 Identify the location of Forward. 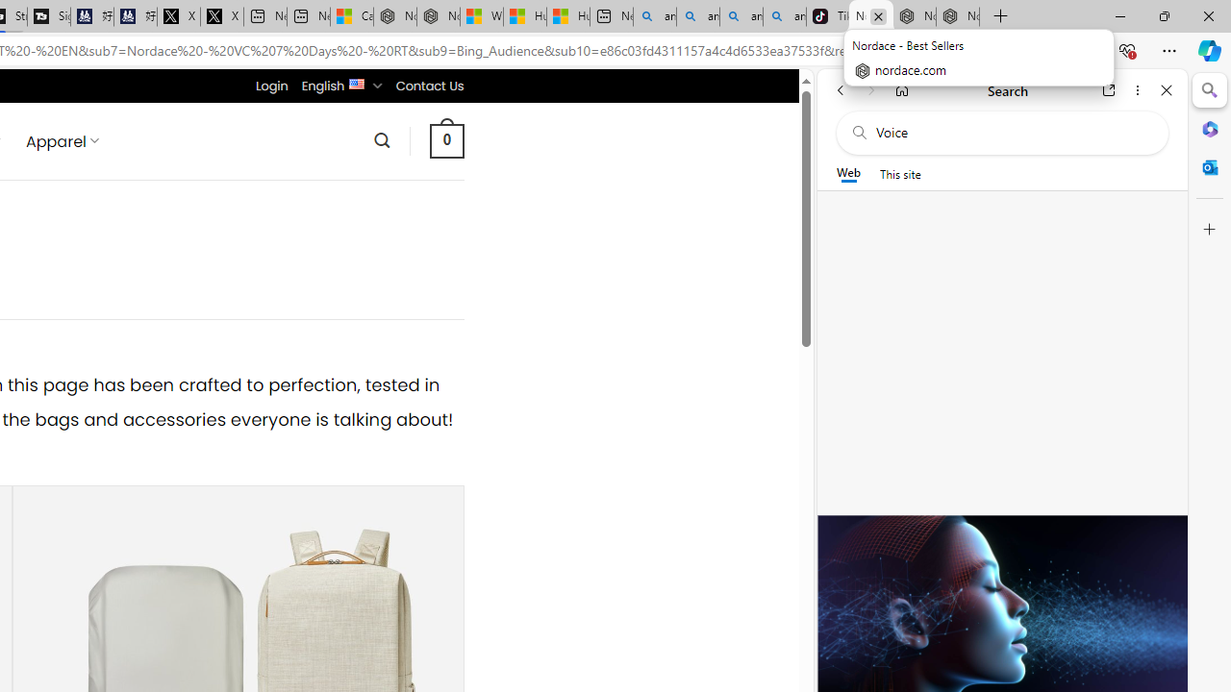
(871, 90).